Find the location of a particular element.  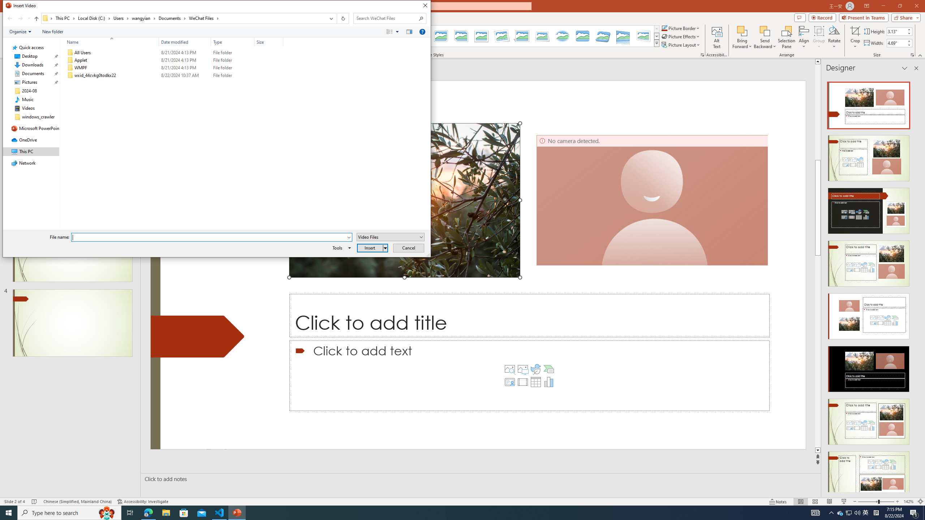

File name: is located at coordinates (209, 237).